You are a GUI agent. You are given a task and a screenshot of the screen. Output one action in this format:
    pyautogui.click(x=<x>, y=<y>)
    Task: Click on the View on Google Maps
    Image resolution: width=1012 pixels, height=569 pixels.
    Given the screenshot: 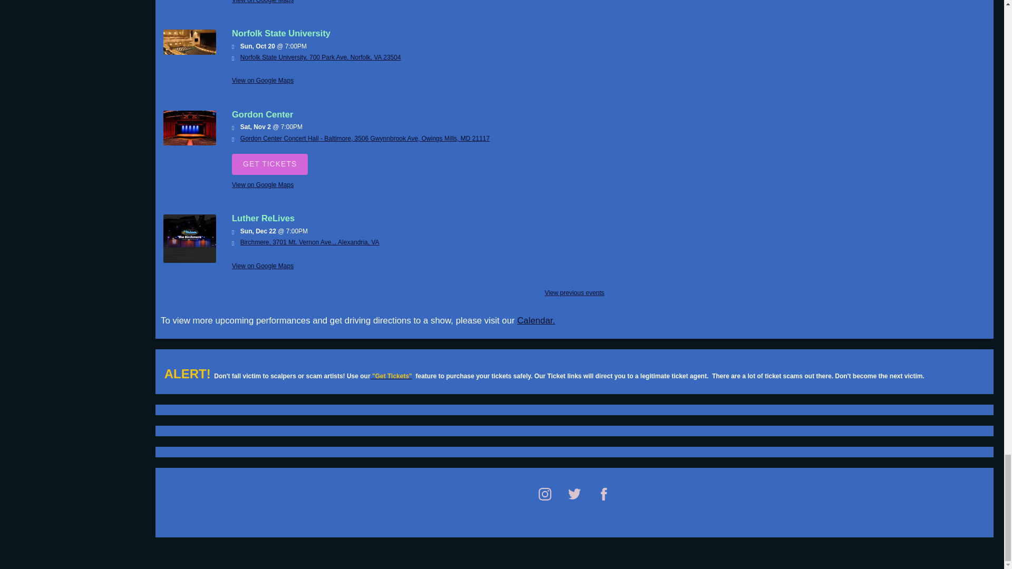 What is the action you would take?
    pyautogui.click(x=262, y=2)
    